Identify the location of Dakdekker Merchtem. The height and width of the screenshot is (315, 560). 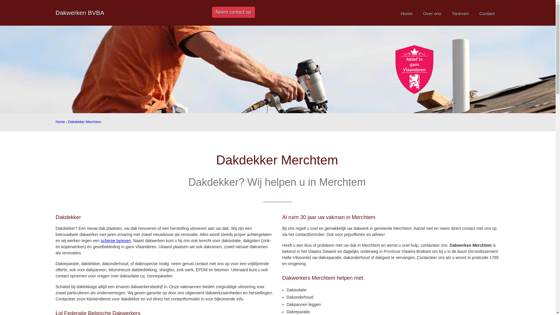
(85, 122).